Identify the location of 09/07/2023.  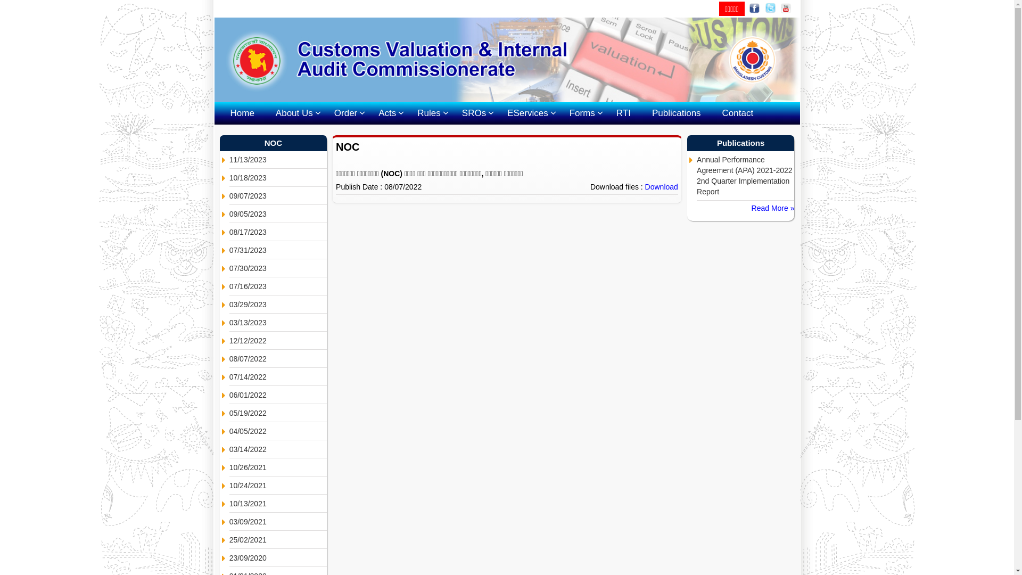
(278, 196).